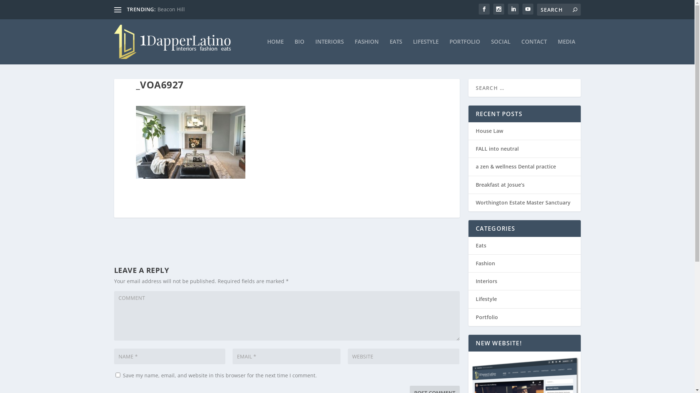 The image size is (700, 393). What do you see at coordinates (567, 52) in the screenshot?
I see `MEDIA` at bounding box center [567, 52].